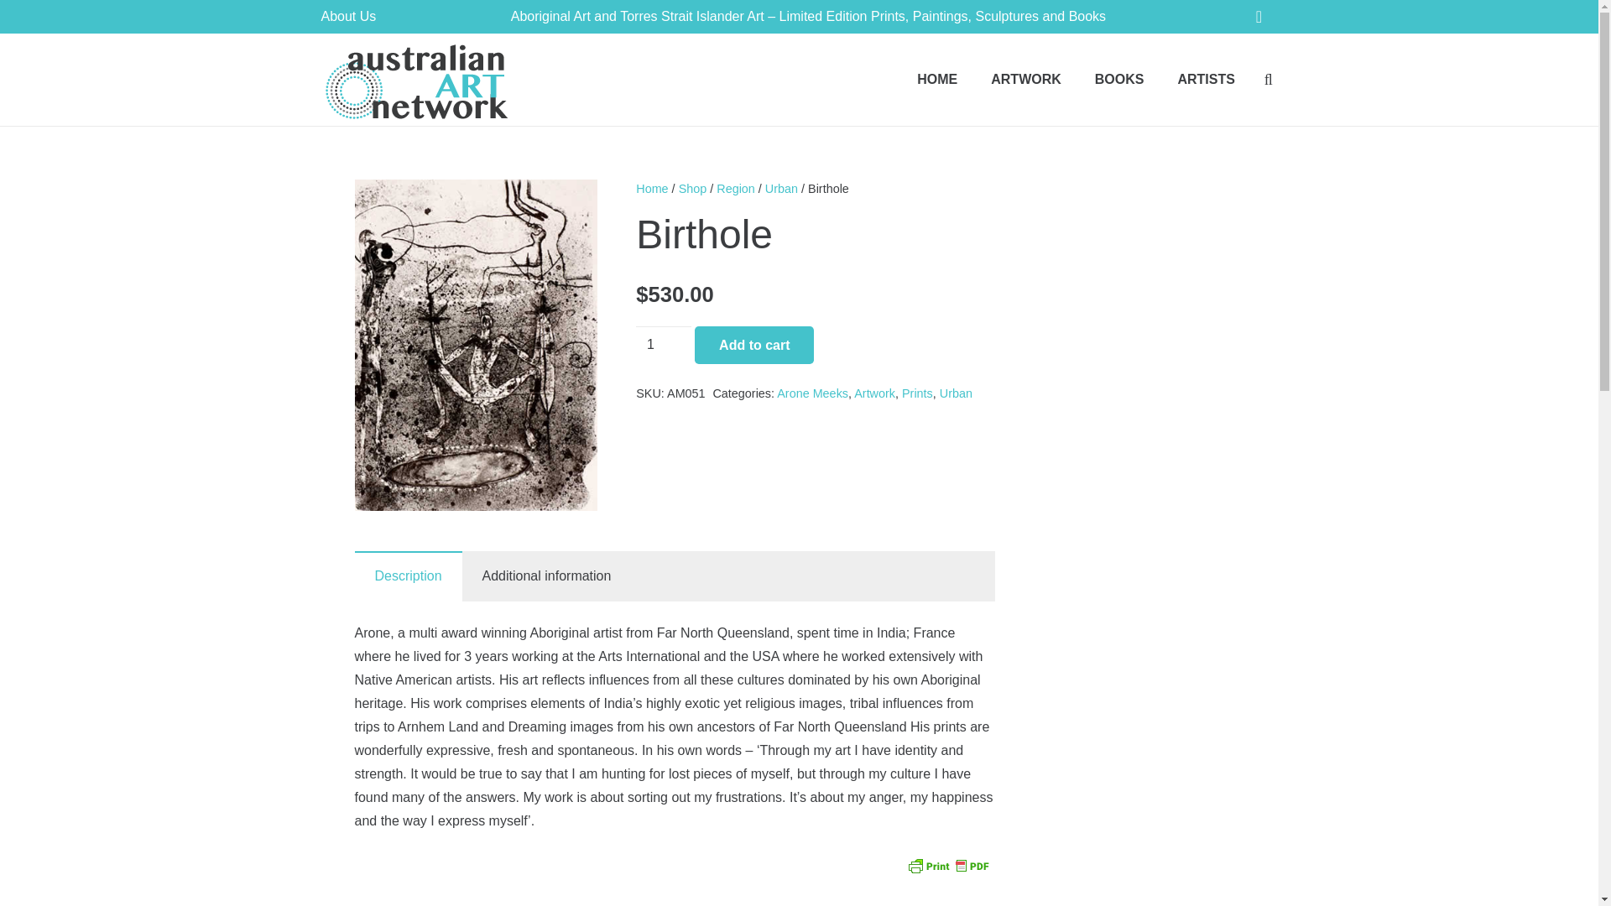 The image size is (1611, 906). Describe the element at coordinates (956, 393) in the screenshot. I see `Urban` at that location.